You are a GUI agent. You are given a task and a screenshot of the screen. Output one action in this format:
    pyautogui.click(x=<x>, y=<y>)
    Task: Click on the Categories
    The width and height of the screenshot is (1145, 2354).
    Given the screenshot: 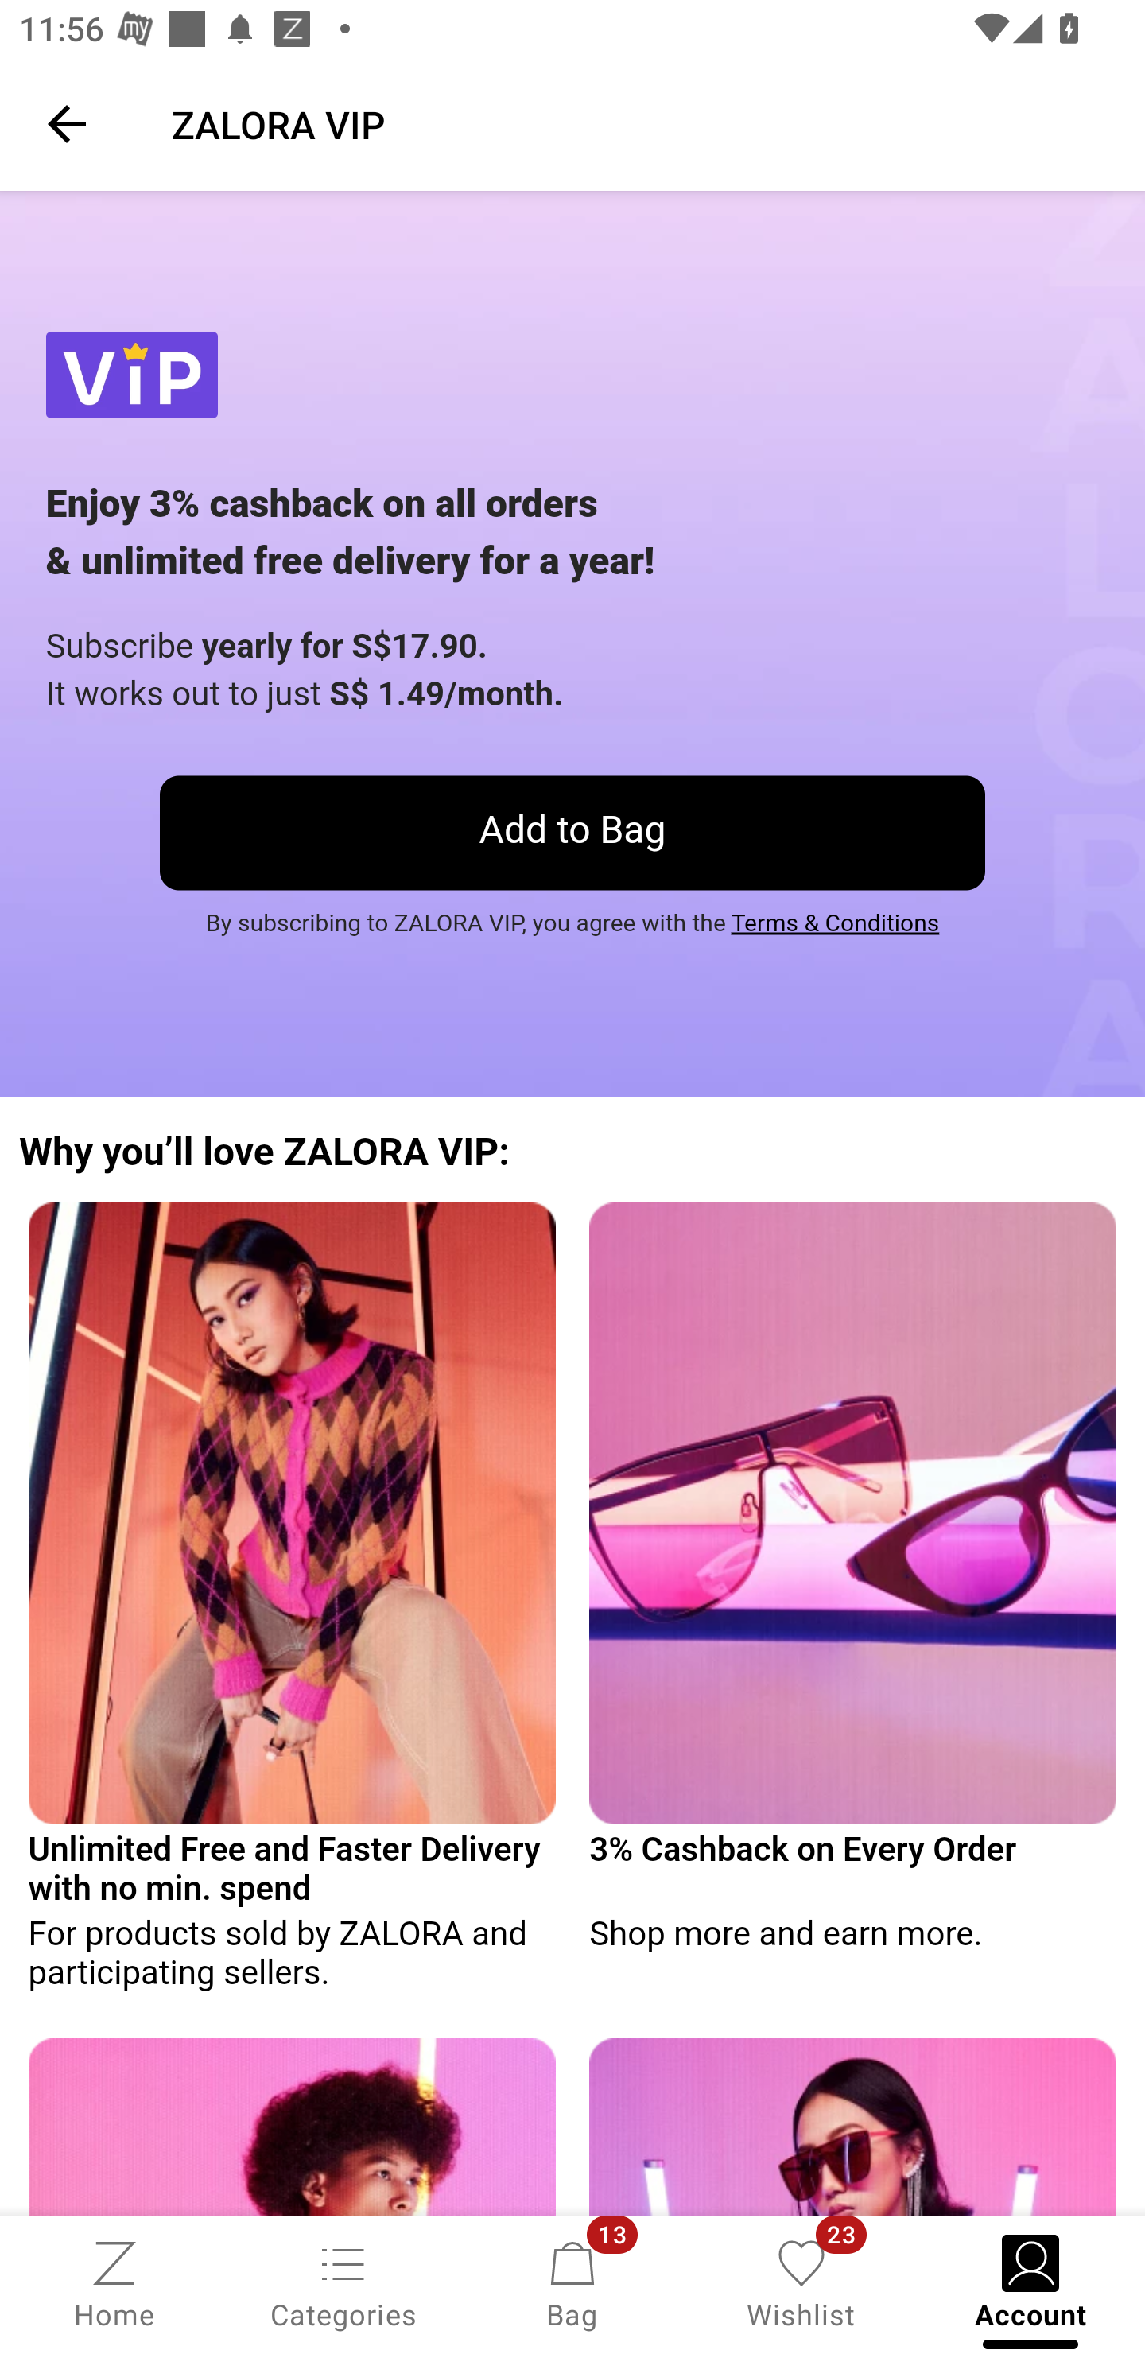 What is the action you would take?
    pyautogui.click(x=343, y=2282)
    